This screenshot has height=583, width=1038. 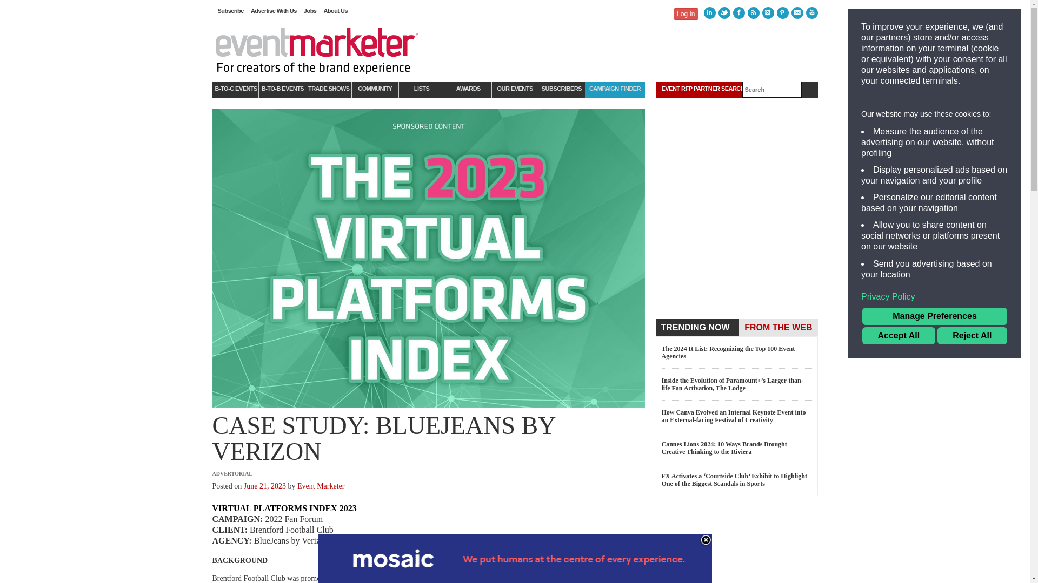 I want to click on Log In, so click(x=686, y=14).